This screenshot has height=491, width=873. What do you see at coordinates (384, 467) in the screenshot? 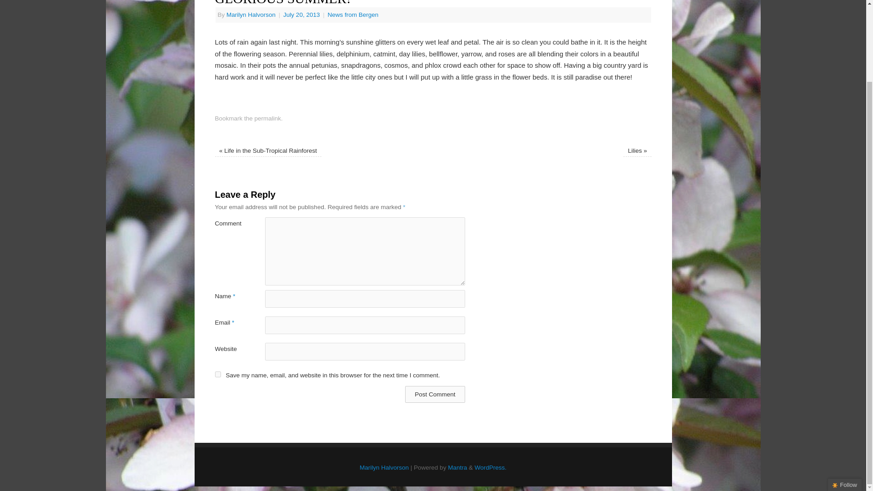
I see `Marilyn Halvorson` at bounding box center [384, 467].